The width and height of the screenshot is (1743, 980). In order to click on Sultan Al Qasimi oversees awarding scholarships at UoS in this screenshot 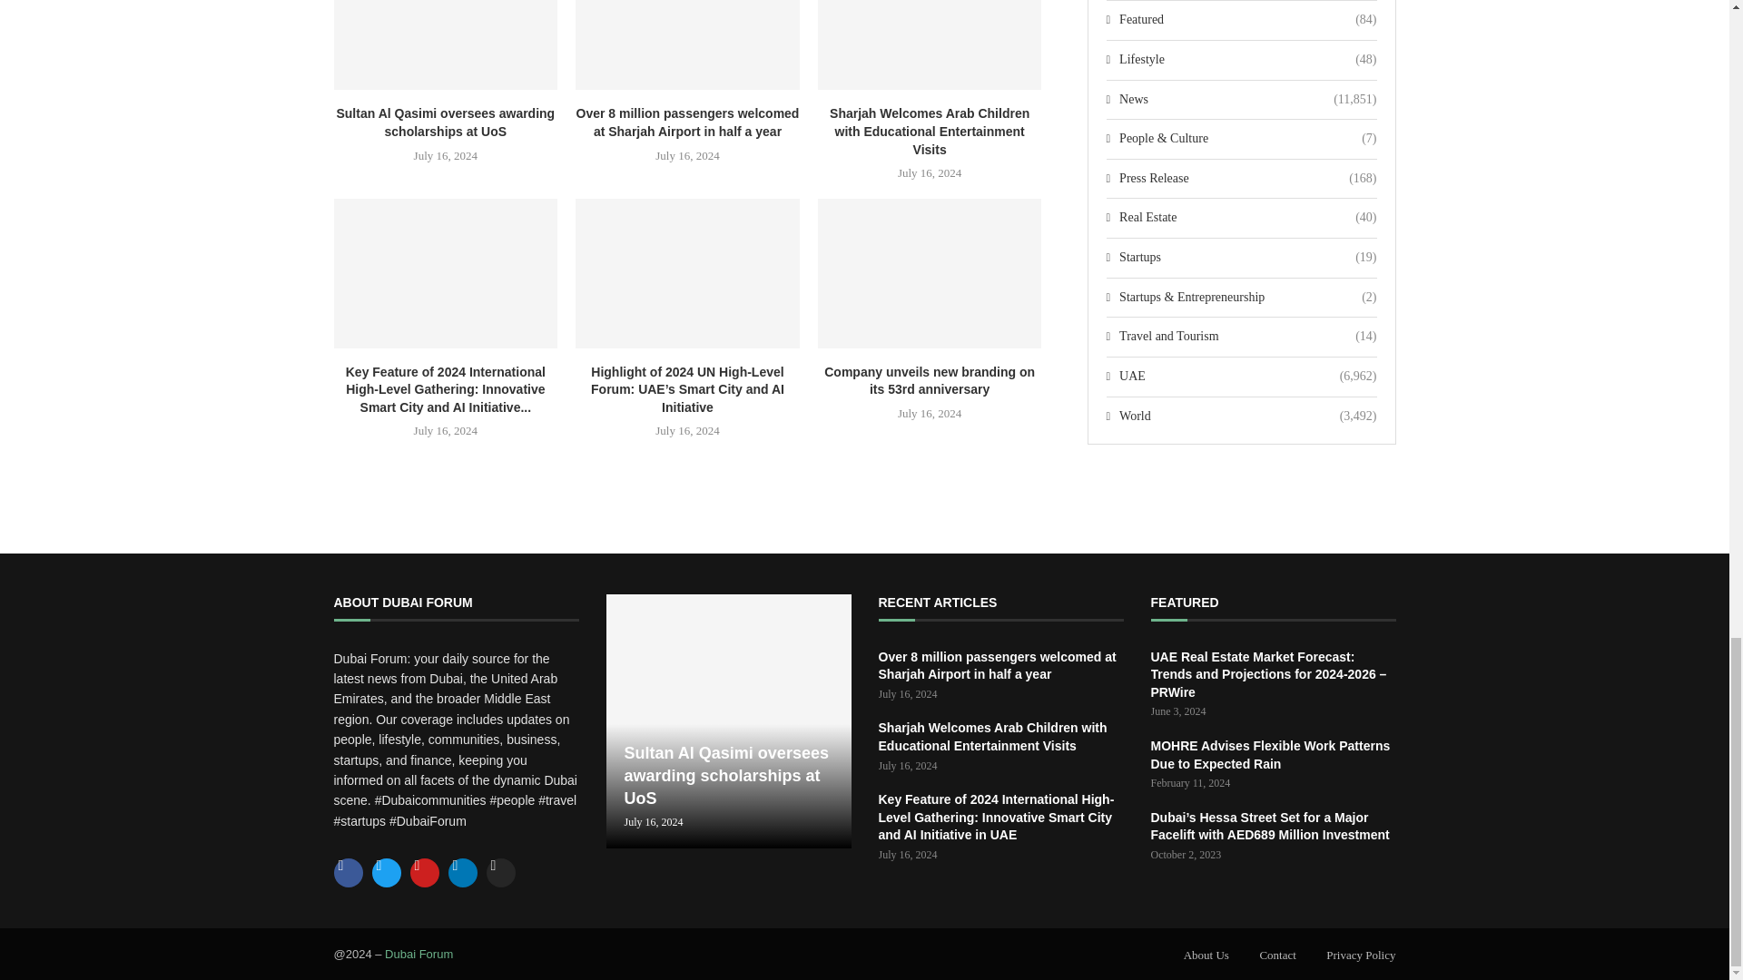, I will do `click(446, 45)`.